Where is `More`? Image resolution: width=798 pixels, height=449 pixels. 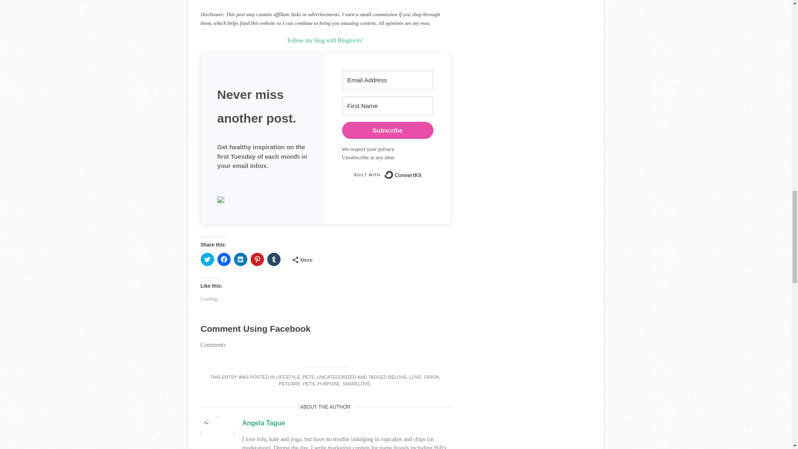
More is located at coordinates (302, 260).